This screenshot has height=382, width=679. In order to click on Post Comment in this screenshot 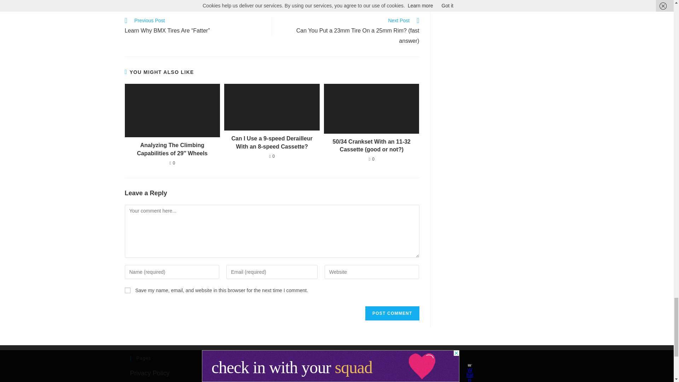, I will do `click(392, 313)`.